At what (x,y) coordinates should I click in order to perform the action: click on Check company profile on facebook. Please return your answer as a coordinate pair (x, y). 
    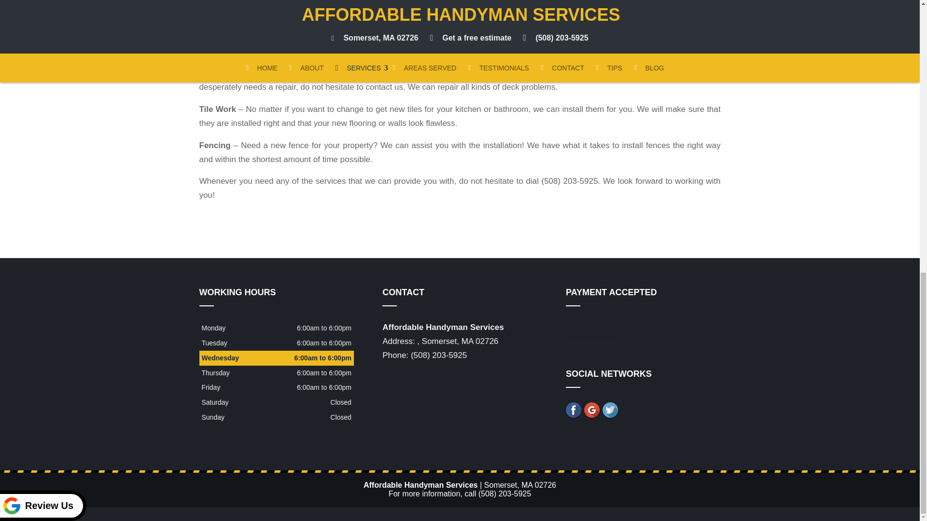
    Looking at the image, I should click on (573, 410).